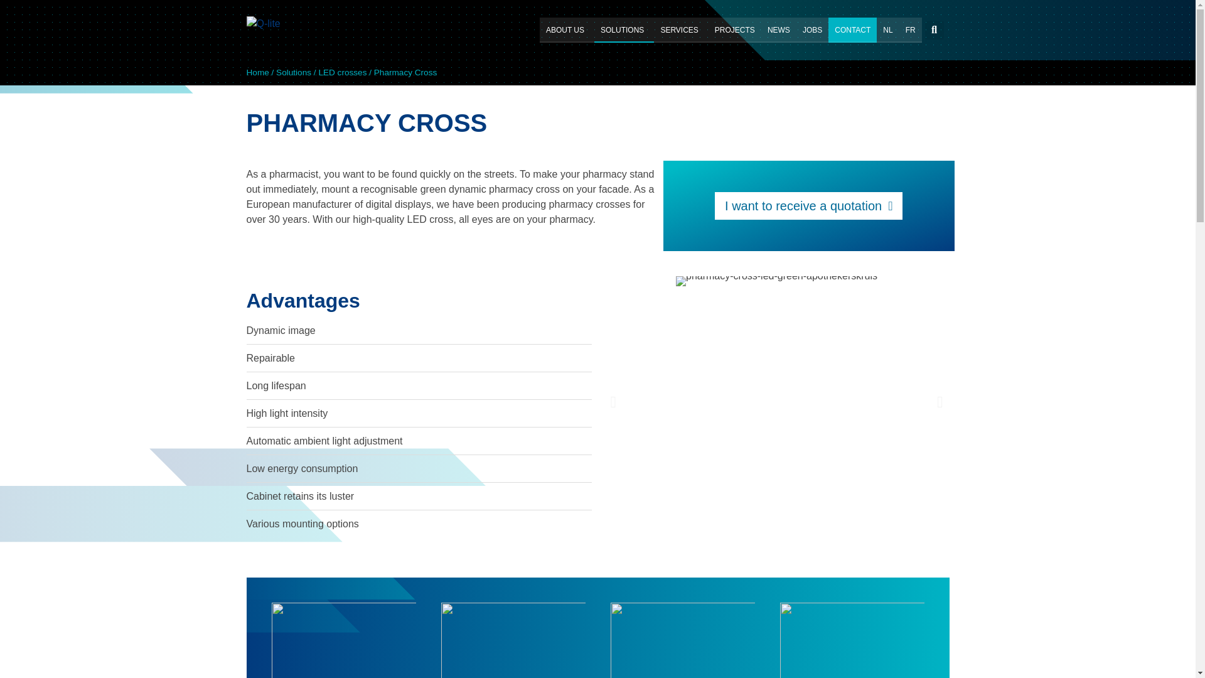 The height and width of the screenshot is (678, 1205). I want to click on CONTACT, so click(852, 30).